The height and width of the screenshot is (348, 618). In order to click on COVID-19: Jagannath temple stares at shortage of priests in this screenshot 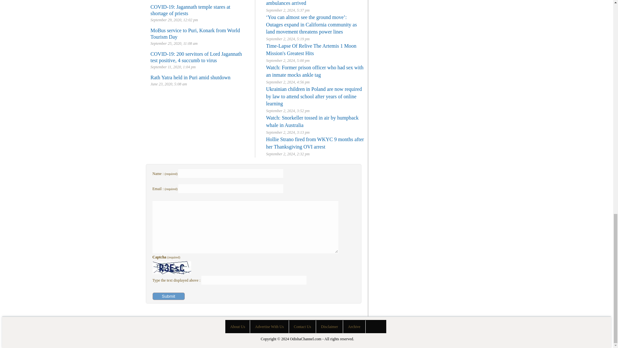, I will do `click(191, 10)`.